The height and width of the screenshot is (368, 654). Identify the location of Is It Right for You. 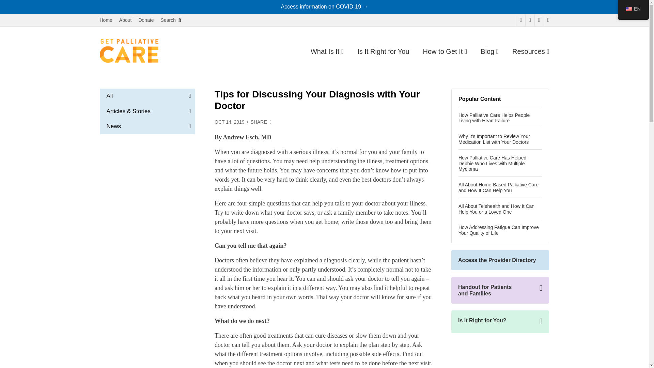
(383, 51).